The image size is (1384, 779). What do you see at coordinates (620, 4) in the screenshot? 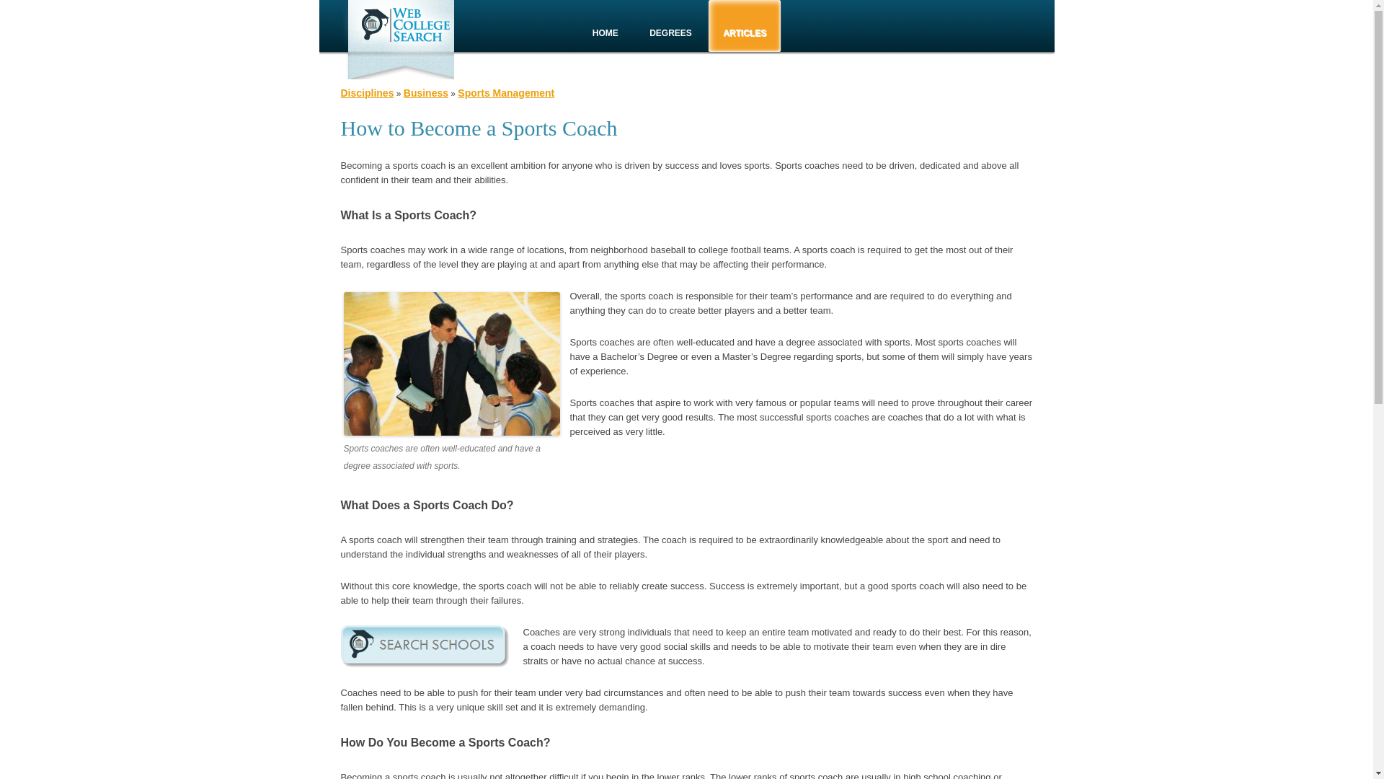
I see `Skip to content` at bounding box center [620, 4].